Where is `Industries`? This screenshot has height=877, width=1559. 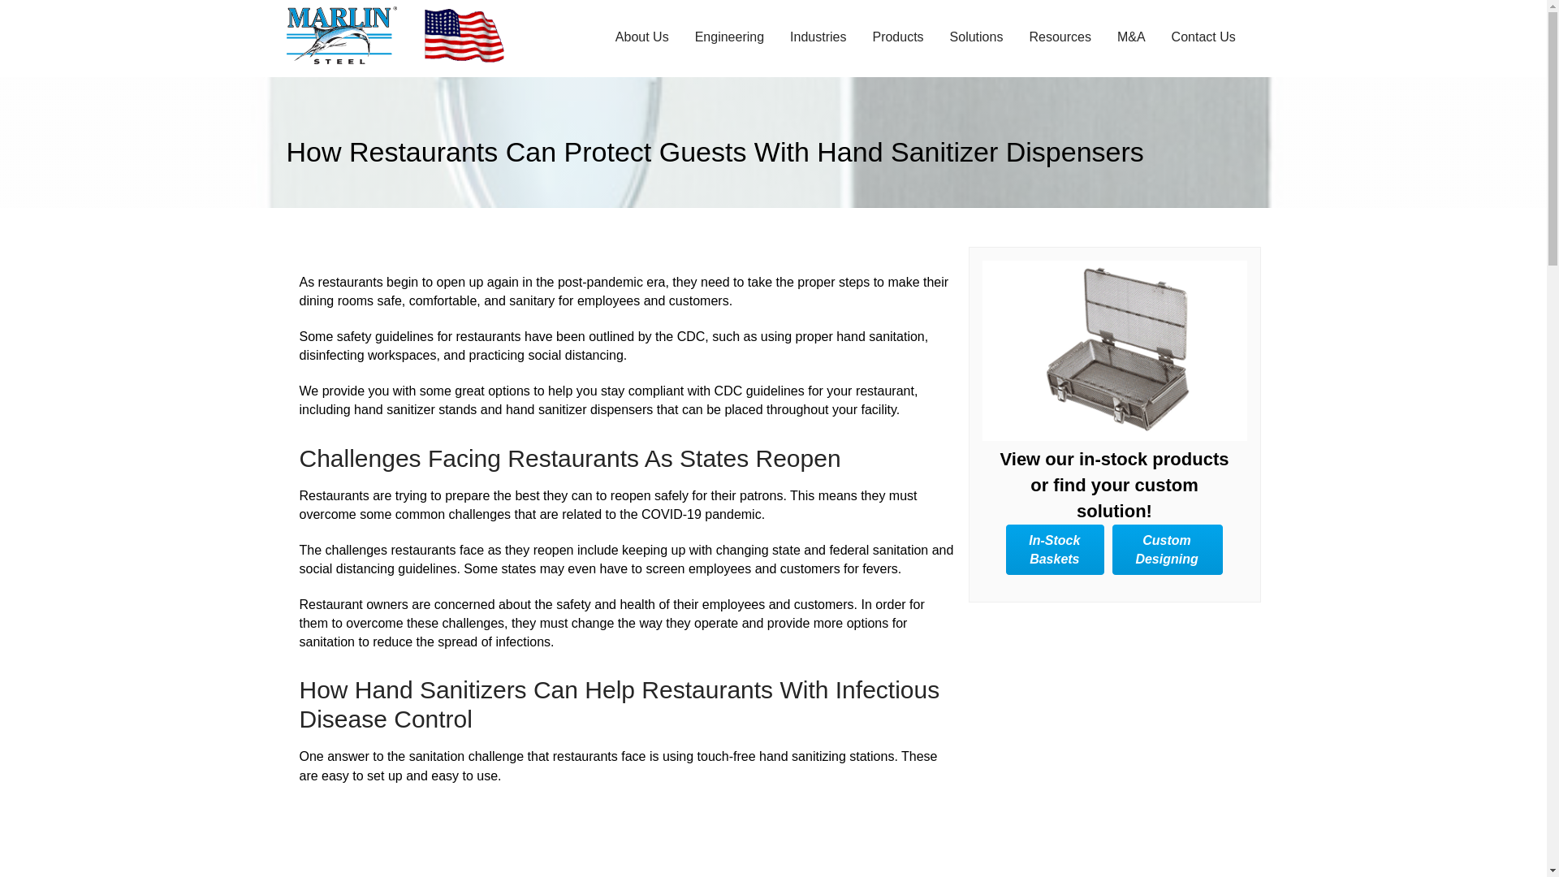 Industries is located at coordinates (818, 36).